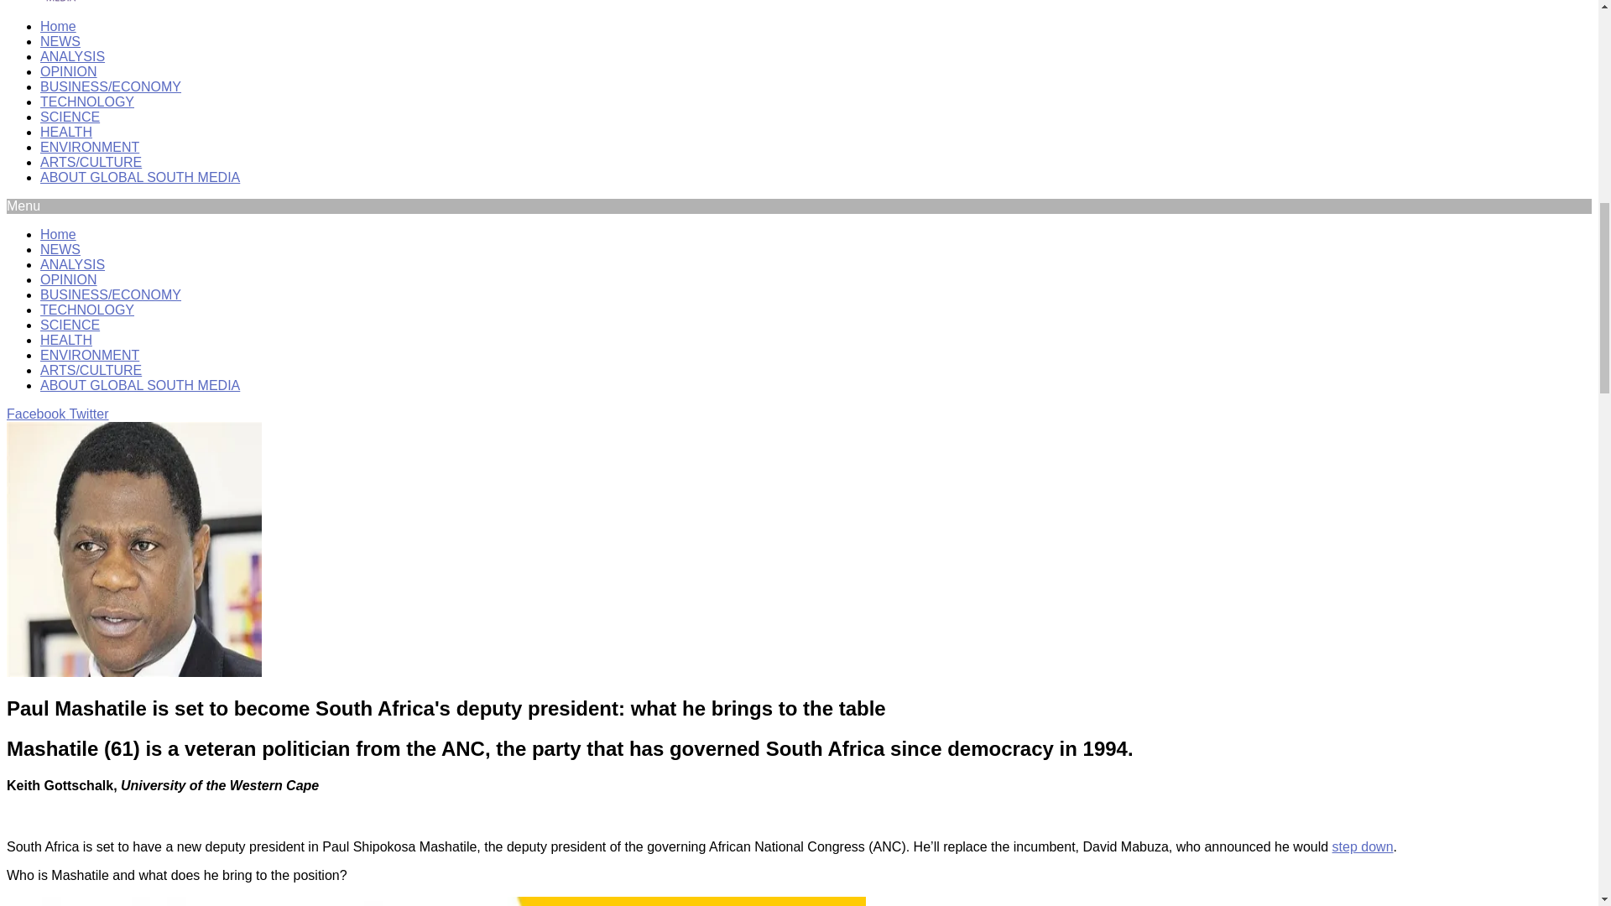 The height and width of the screenshot is (906, 1611). Describe the element at coordinates (60, 2) in the screenshot. I see `logo` at that location.